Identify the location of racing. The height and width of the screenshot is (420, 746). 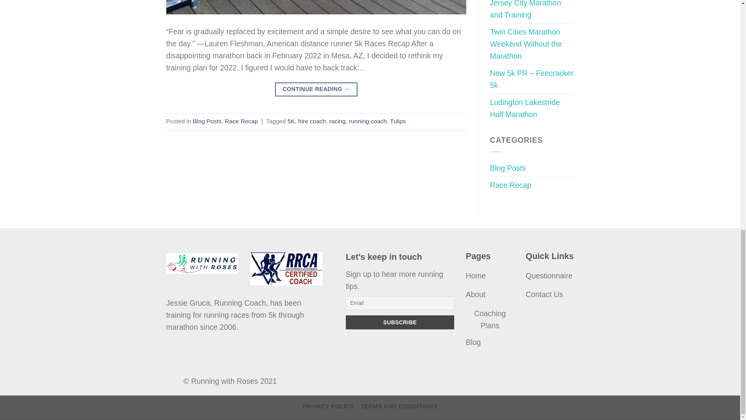
(338, 121).